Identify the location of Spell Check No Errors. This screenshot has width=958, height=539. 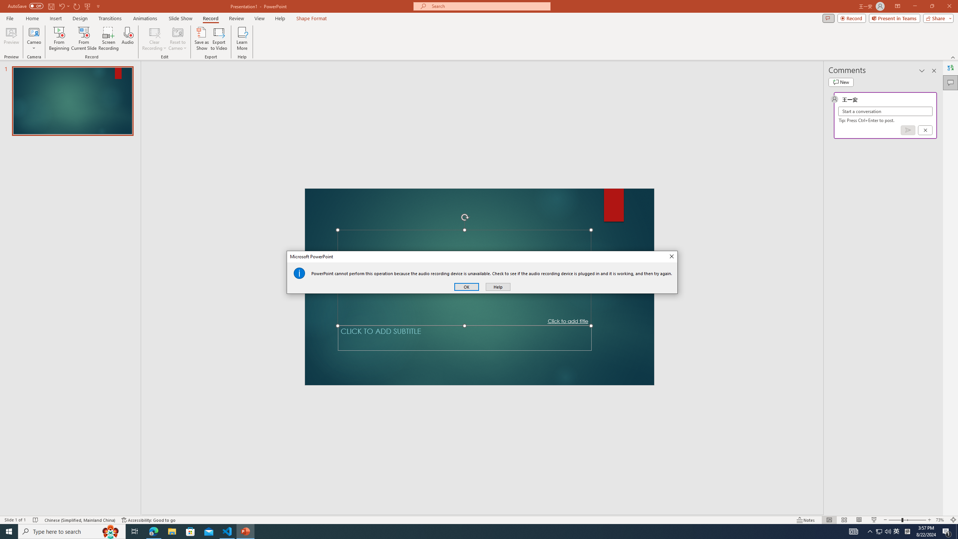
(36, 520).